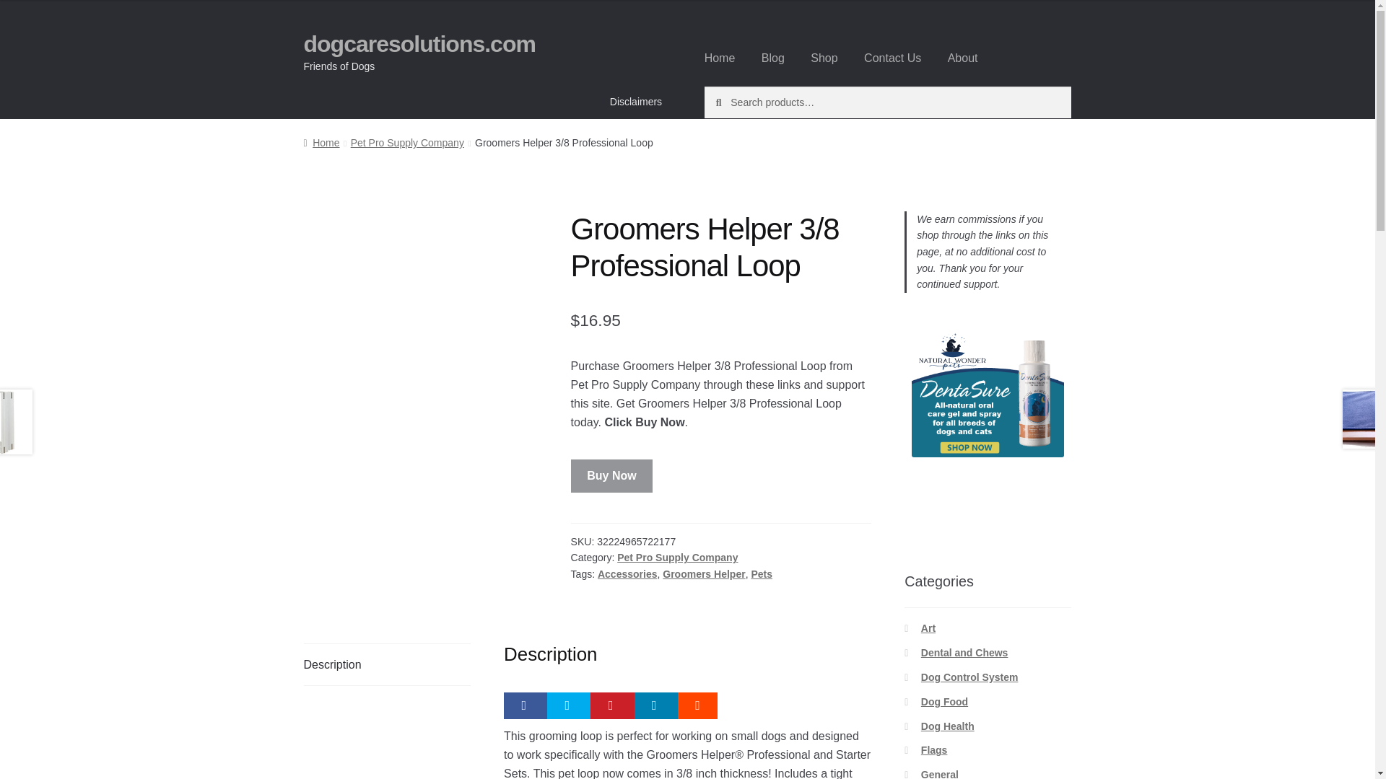 Image resolution: width=1386 pixels, height=779 pixels. Describe the element at coordinates (419, 43) in the screenshot. I see `dogcaresolutions.com` at that location.